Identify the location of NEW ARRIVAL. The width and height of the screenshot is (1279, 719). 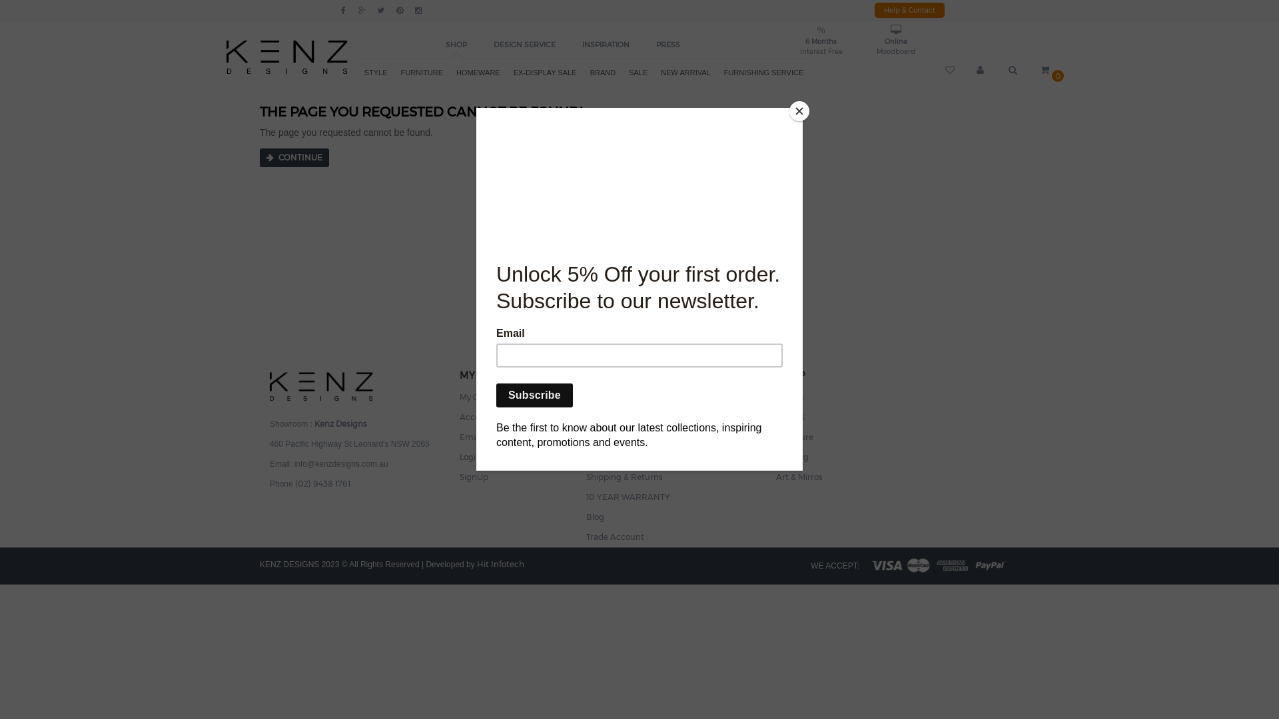
(685, 73).